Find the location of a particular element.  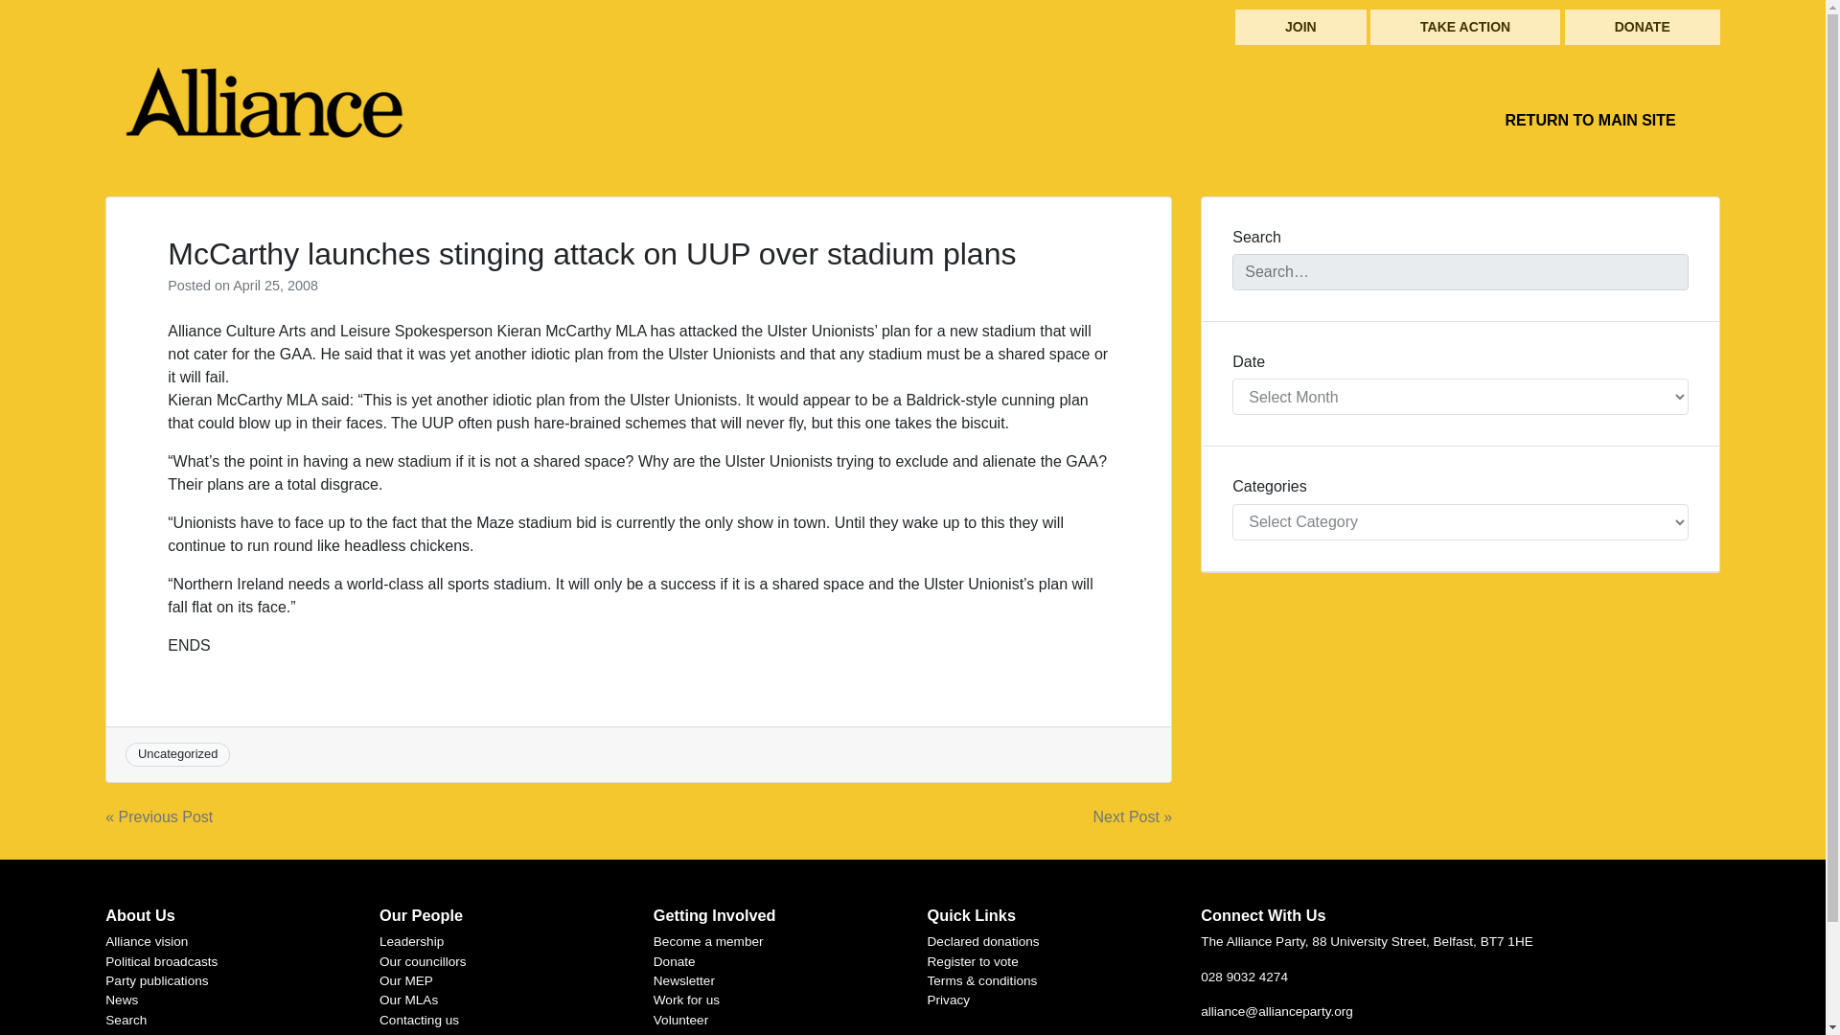

Our MLAs is located at coordinates (408, 999).